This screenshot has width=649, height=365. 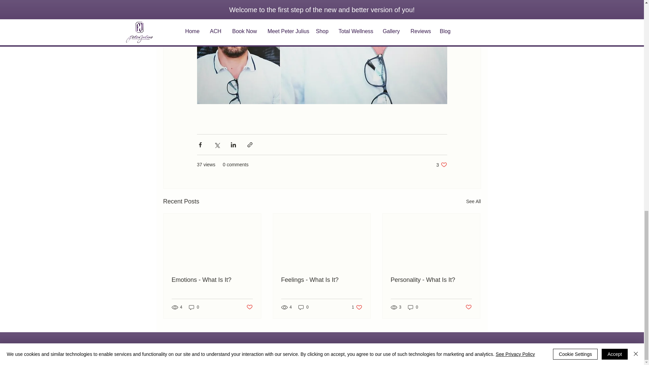 I want to click on See All, so click(x=413, y=307).